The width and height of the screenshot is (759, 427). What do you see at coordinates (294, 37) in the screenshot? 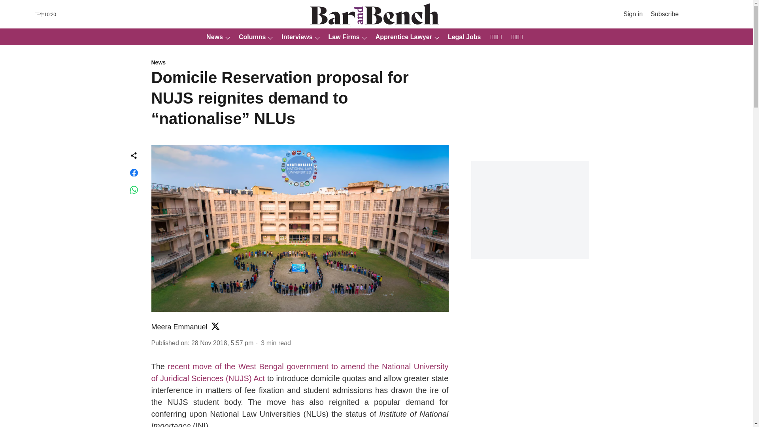
I see `Interviews` at bounding box center [294, 37].